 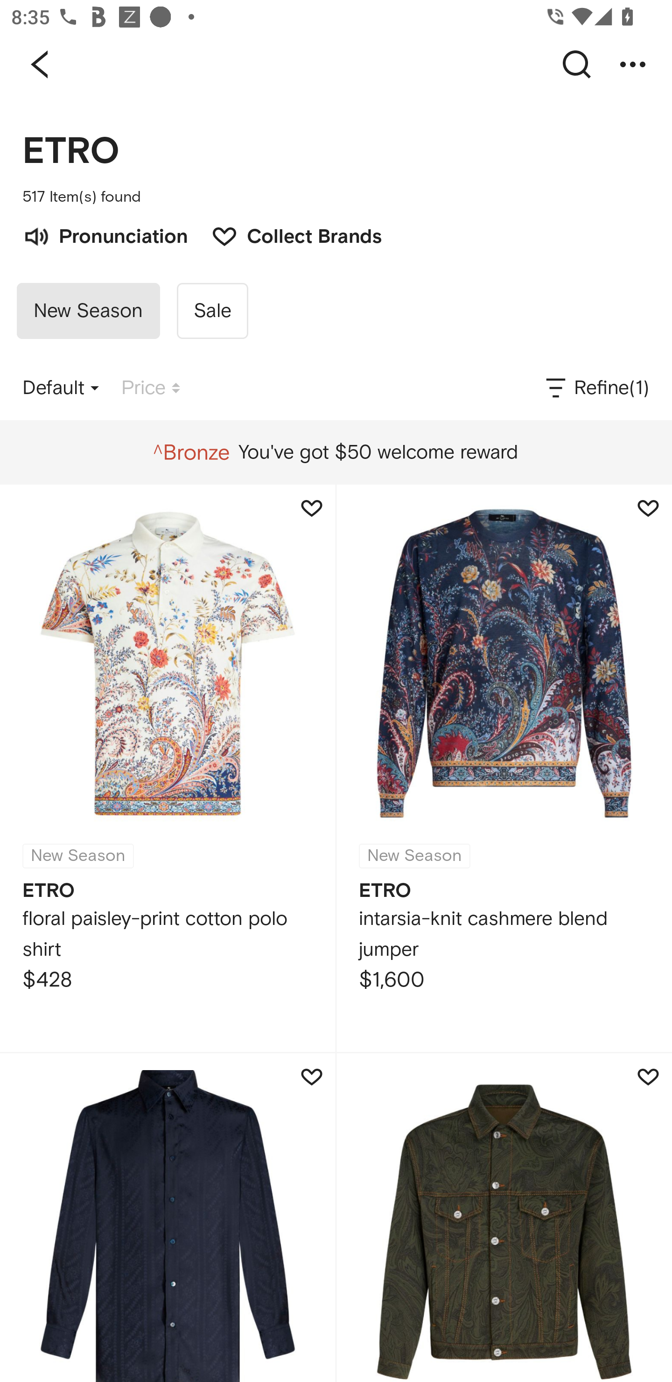 I want to click on New Season, so click(x=88, y=311).